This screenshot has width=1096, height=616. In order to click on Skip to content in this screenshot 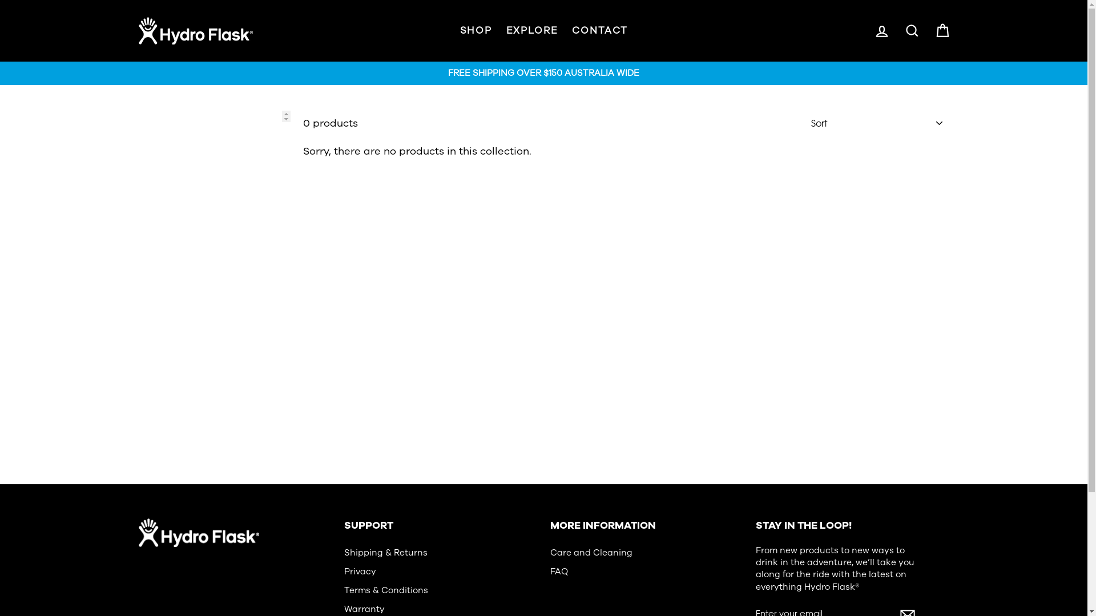, I will do `click(0, 0)`.